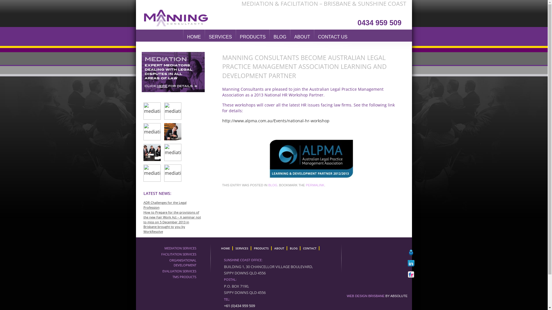  Describe the element at coordinates (310, 248) in the screenshot. I see `CONTACT` at that location.